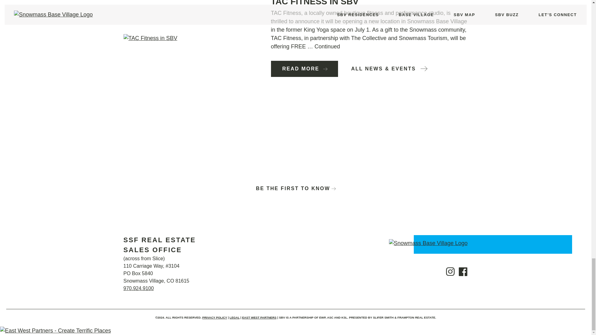  Describe the element at coordinates (259, 318) in the screenshot. I see `EAST WEST PARTNERS` at that location.